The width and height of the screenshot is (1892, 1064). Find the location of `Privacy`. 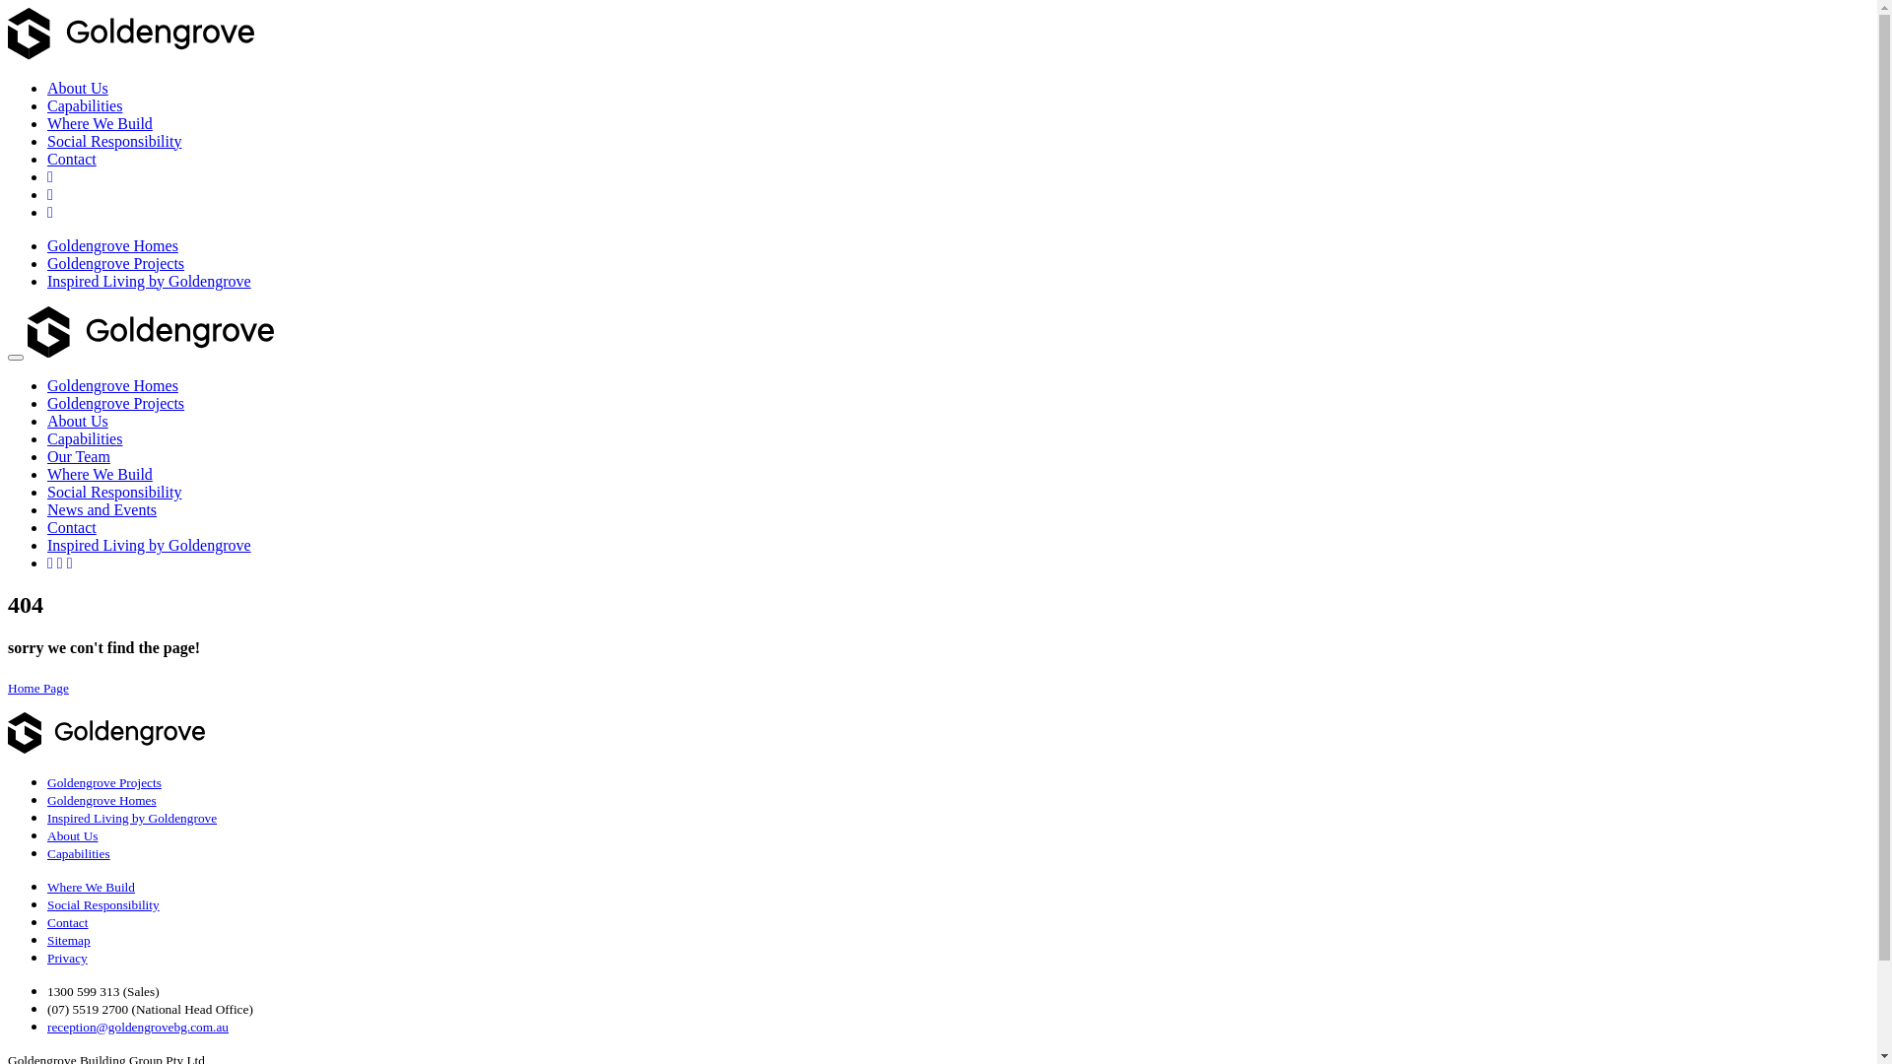

Privacy is located at coordinates (67, 958).